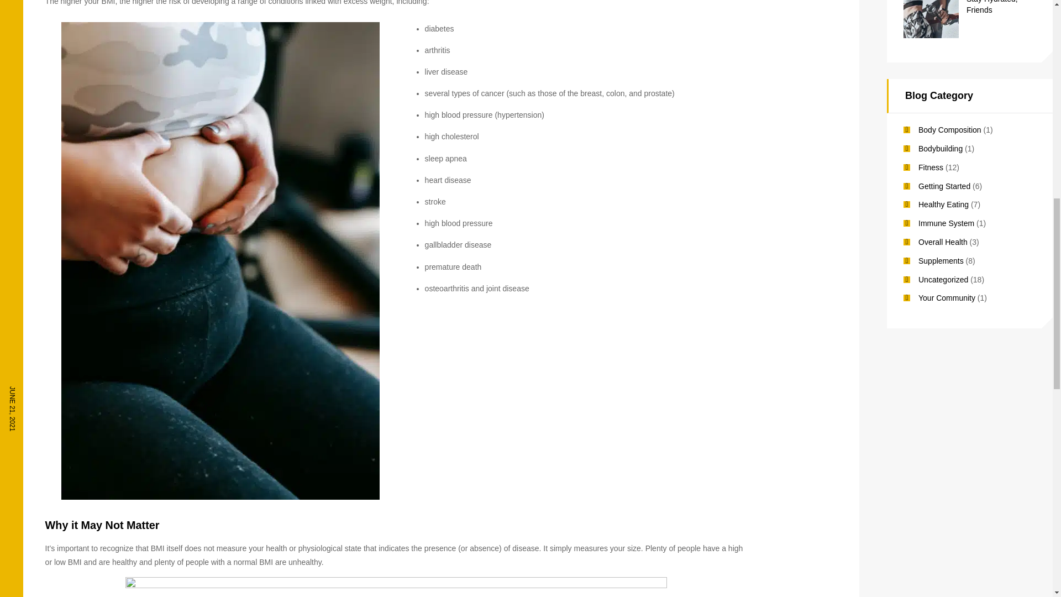 The image size is (1061, 597). Describe the element at coordinates (947, 297) in the screenshot. I see `Your Community` at that location.